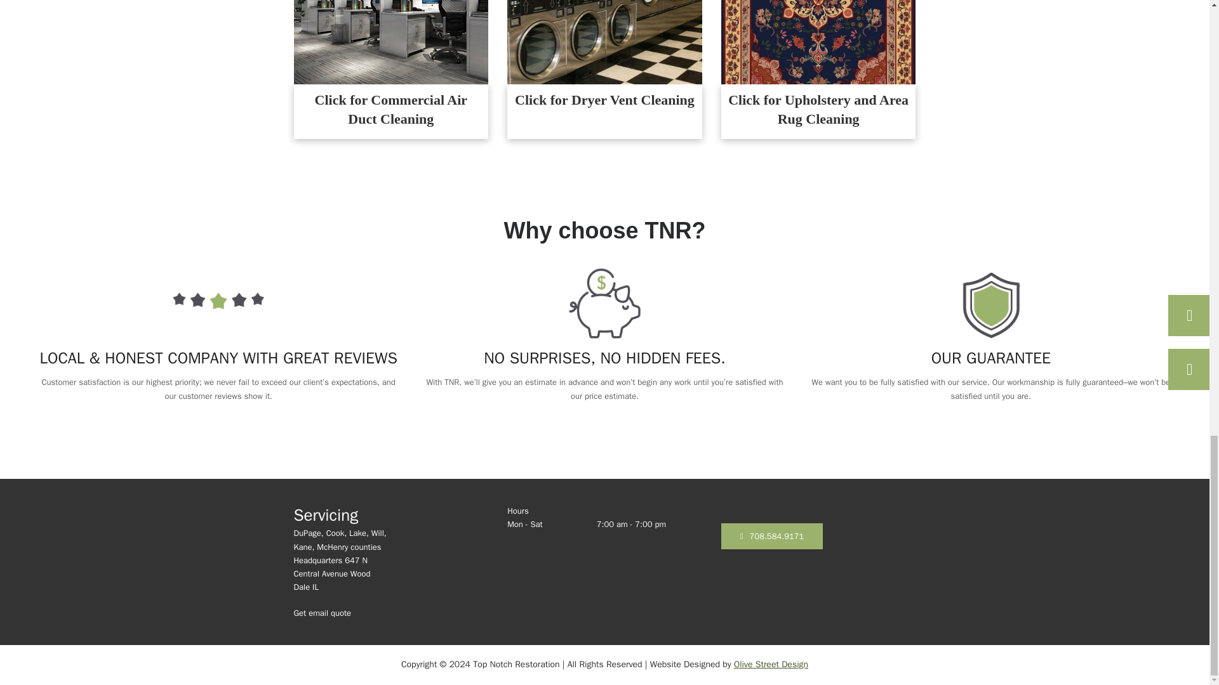 The image size is (1219, 685). What do you see at coordinates (604, 42) in the screenshot?
I see `dryer-vent-cleaning` at bounding box center [604, 42].